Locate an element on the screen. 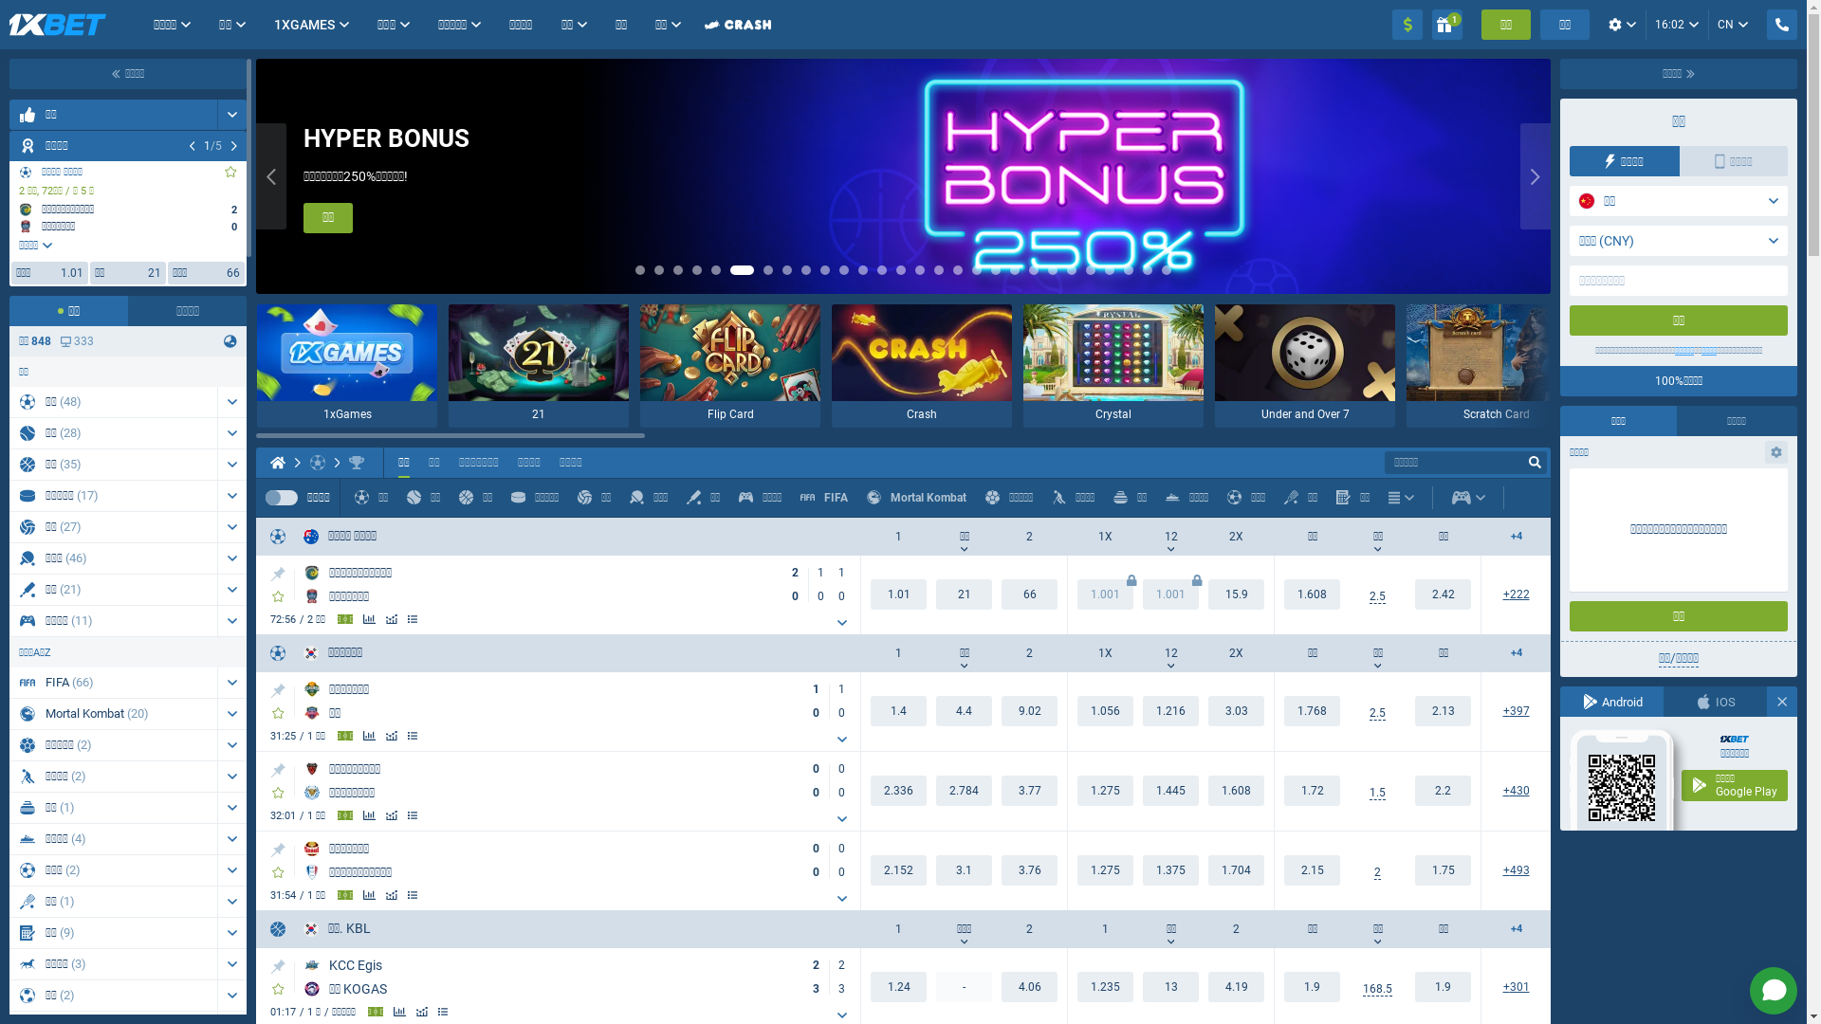 This screenshot has height=1024, width=1821. 1.056 is located at coordinates (1106, 711).